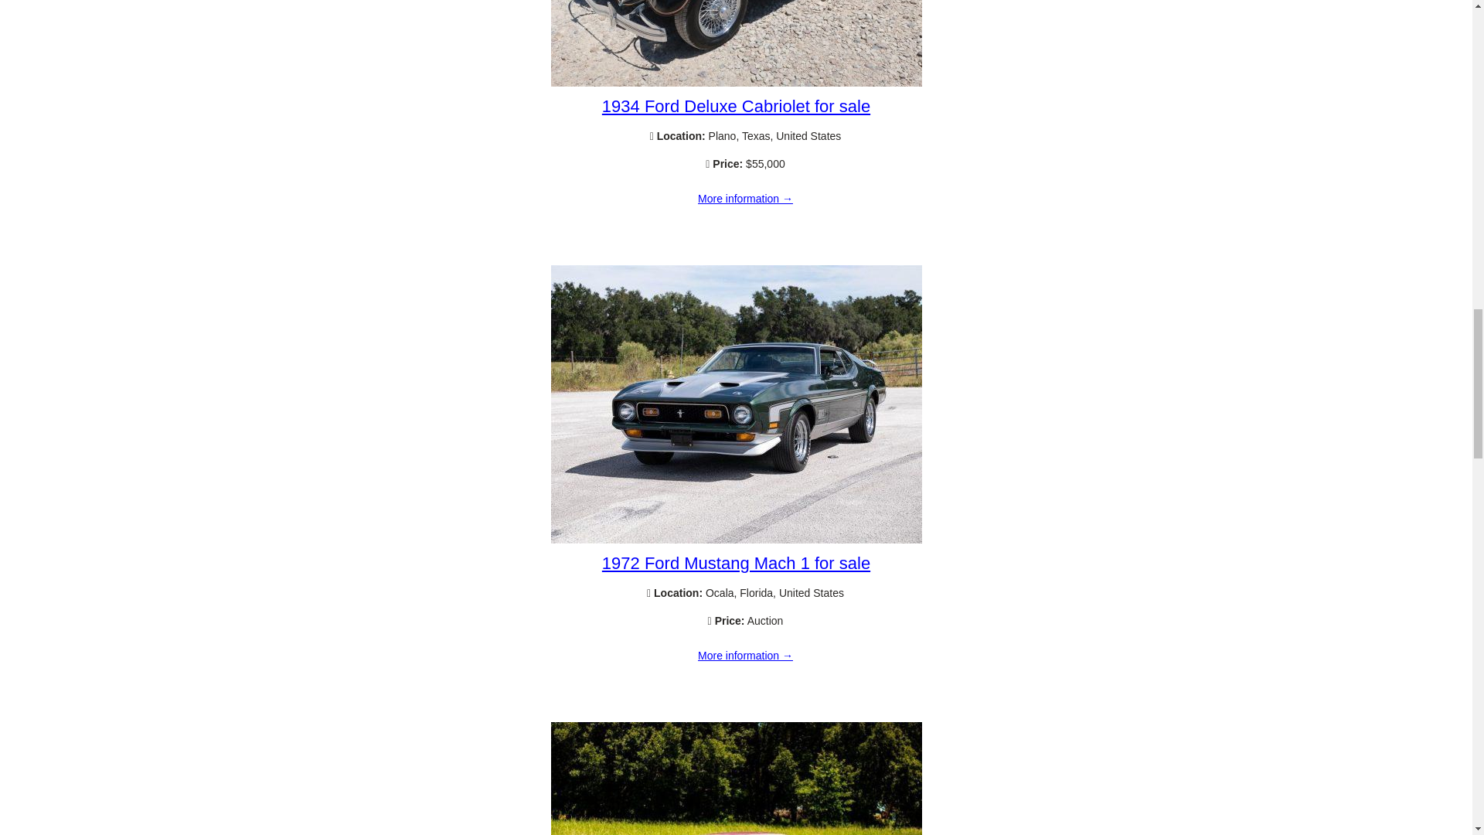 The height and width of the screenshot is (835, 1484). What do you see at coordinates (736, 563) in the screenshot?
I see `1972 Ford Mustang Mach 1 for sale` at bounding box center [736, 563].